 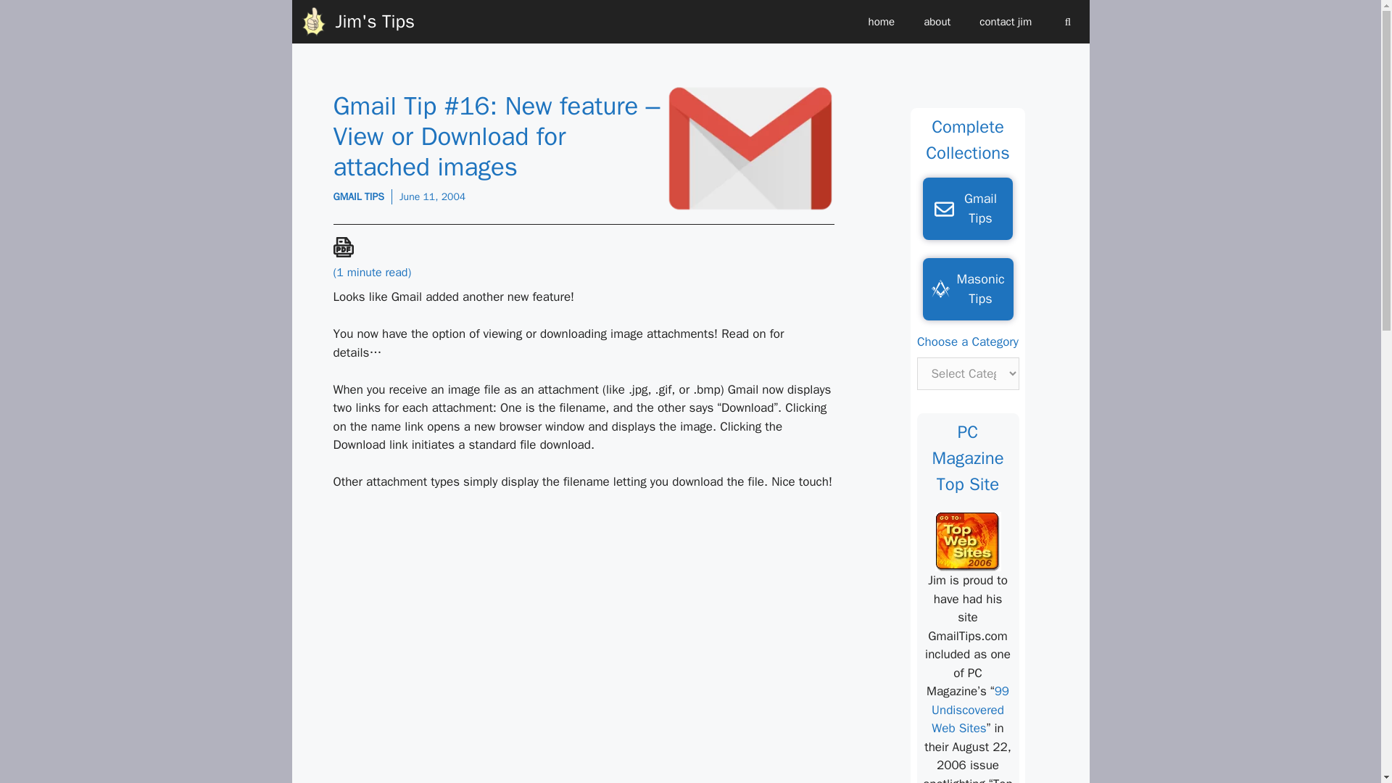 What do you see at coordinates (374, 22) in the screenshot?
I see `Jim's Tips` at bounding box center [374, 22].